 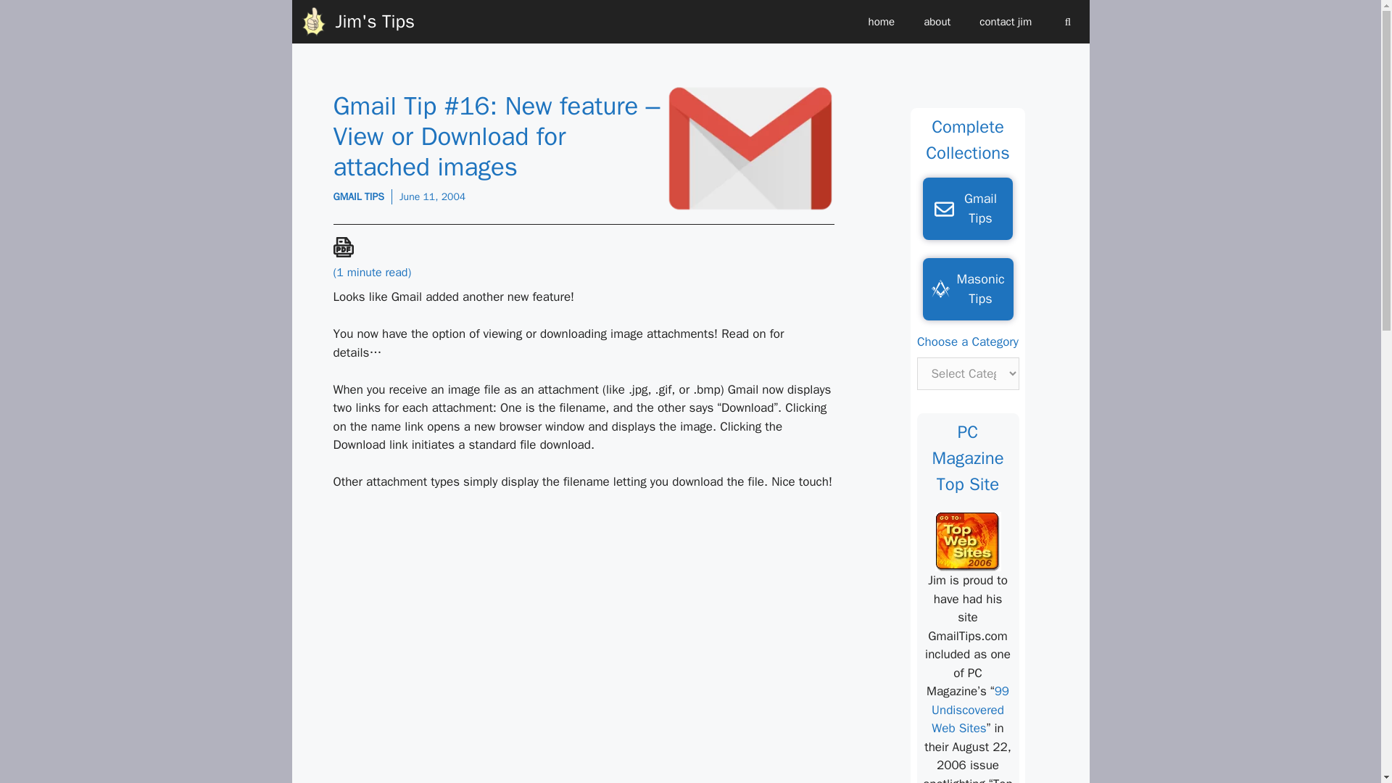 What do you see at coordinates (374, 22) in the screenshot?
I see `Jim's Tips` at bounding box center [374, 22].